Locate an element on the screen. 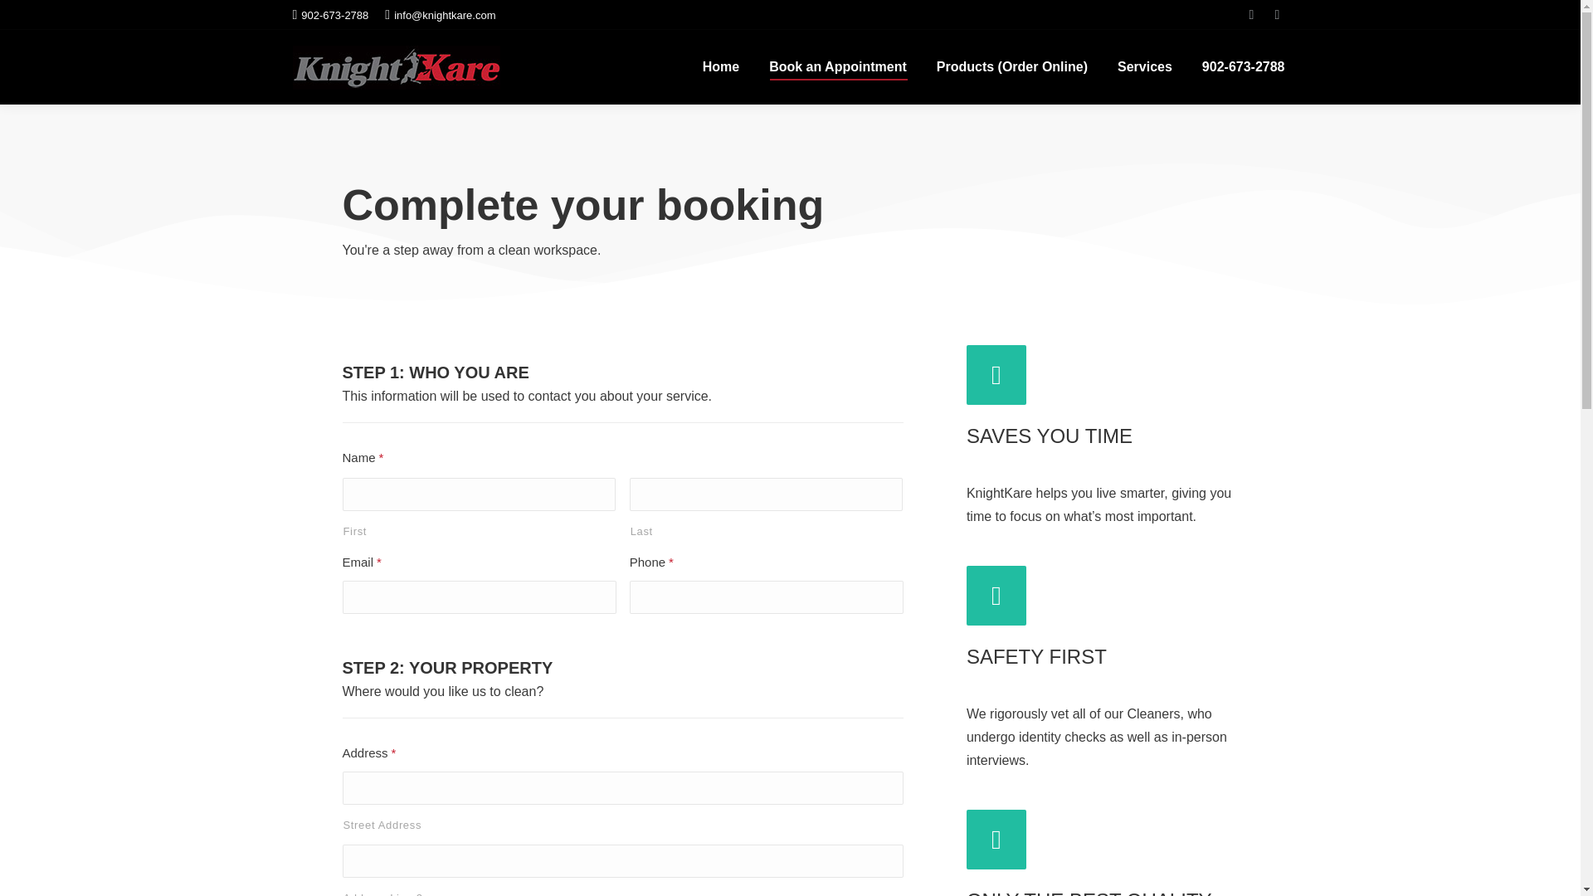 The width and height of the screenshot is (1593, 896). Twitter page opens in new window is located at coordinates (1276, 15).